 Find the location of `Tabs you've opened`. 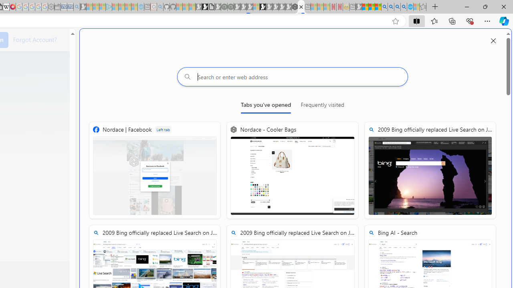

Tabs you've opened is located at coordinates (266, 106).